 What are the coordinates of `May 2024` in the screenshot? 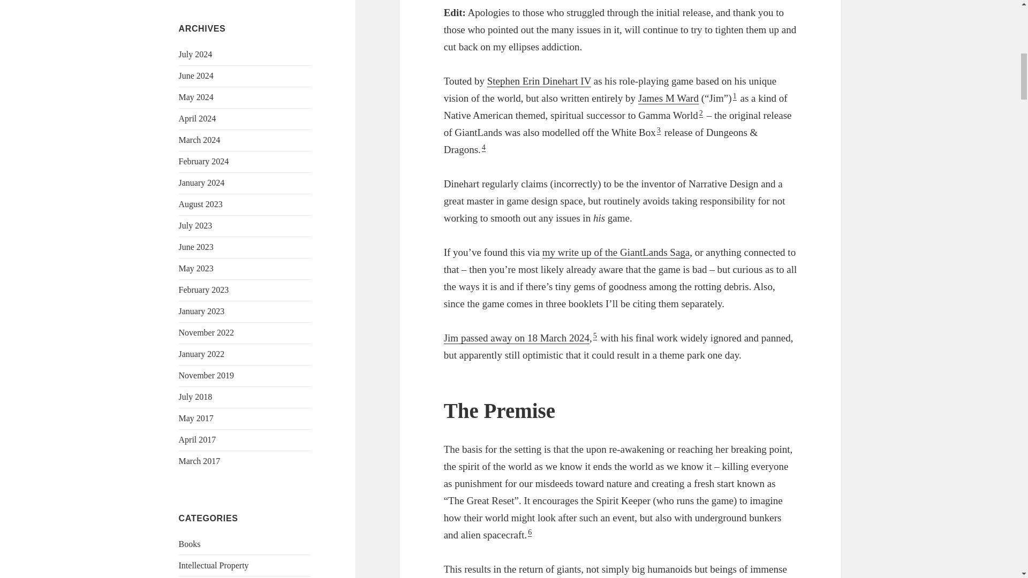 It's located at (196, 97).